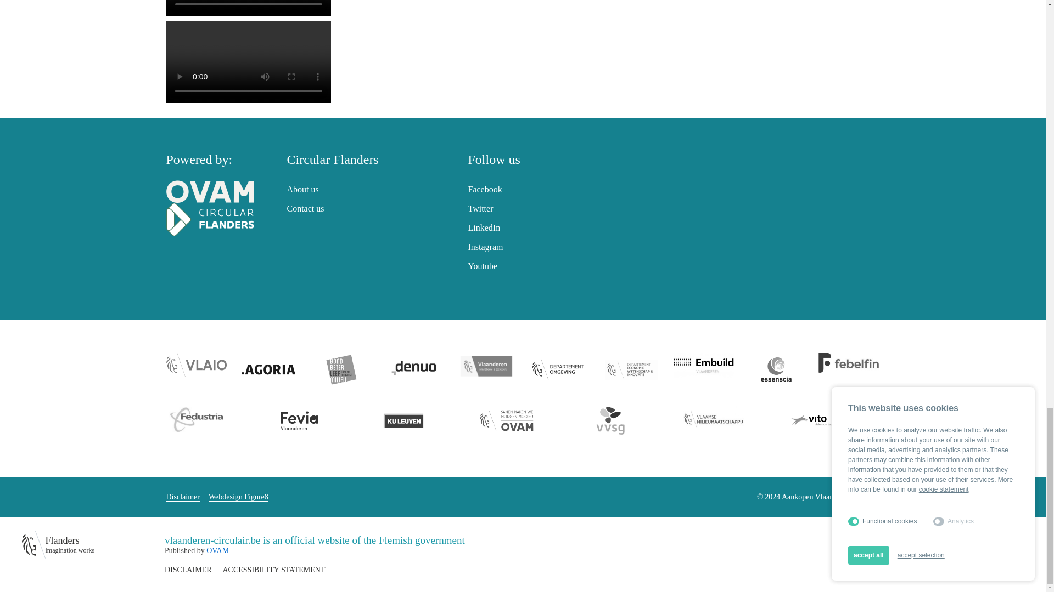 The image size is (1054, 592). I want to click on Contact us, so click(305, 208).